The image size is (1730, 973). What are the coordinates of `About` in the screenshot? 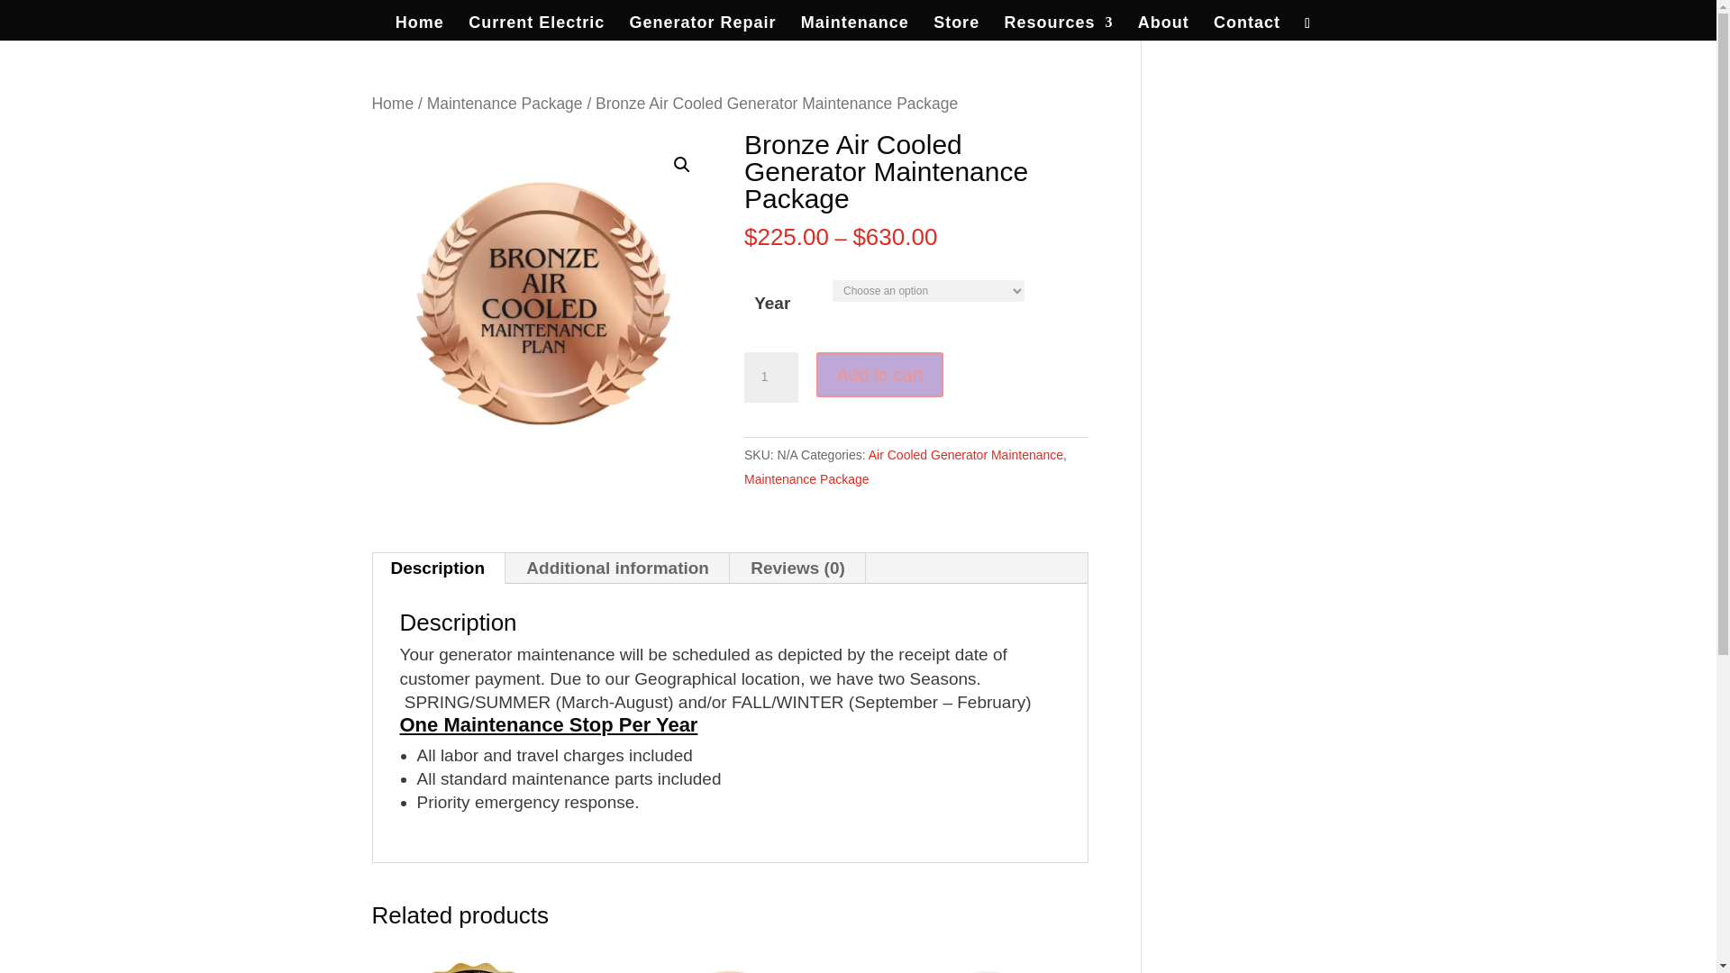 It's located at (1164, 29).